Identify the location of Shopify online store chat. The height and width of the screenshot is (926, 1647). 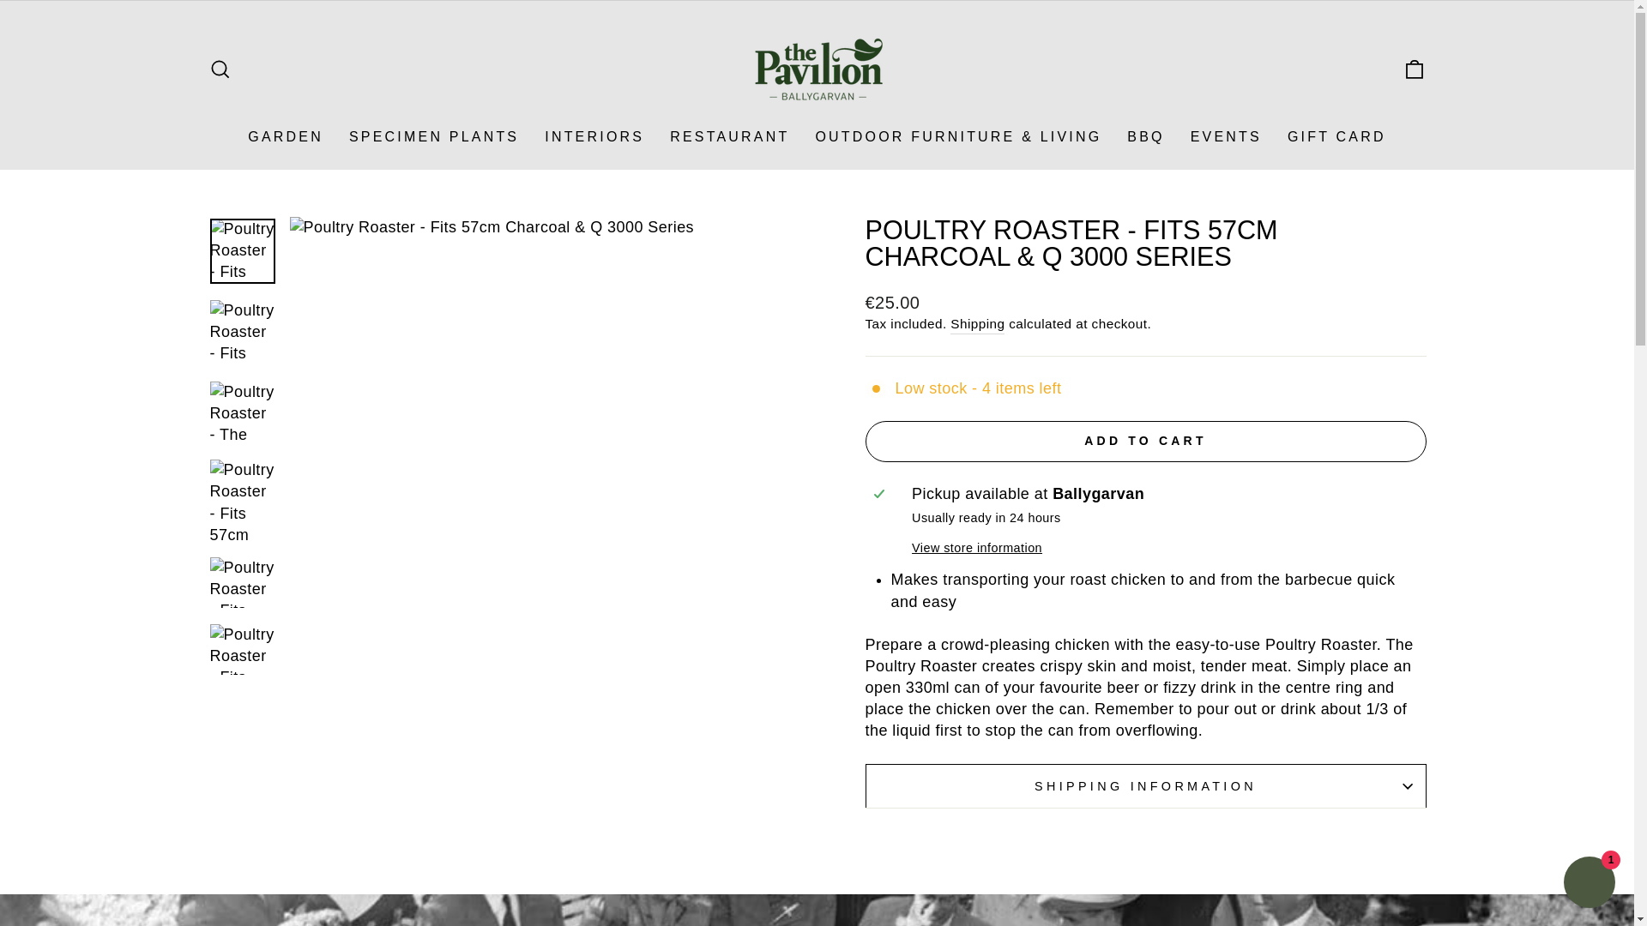
(1589, 884).